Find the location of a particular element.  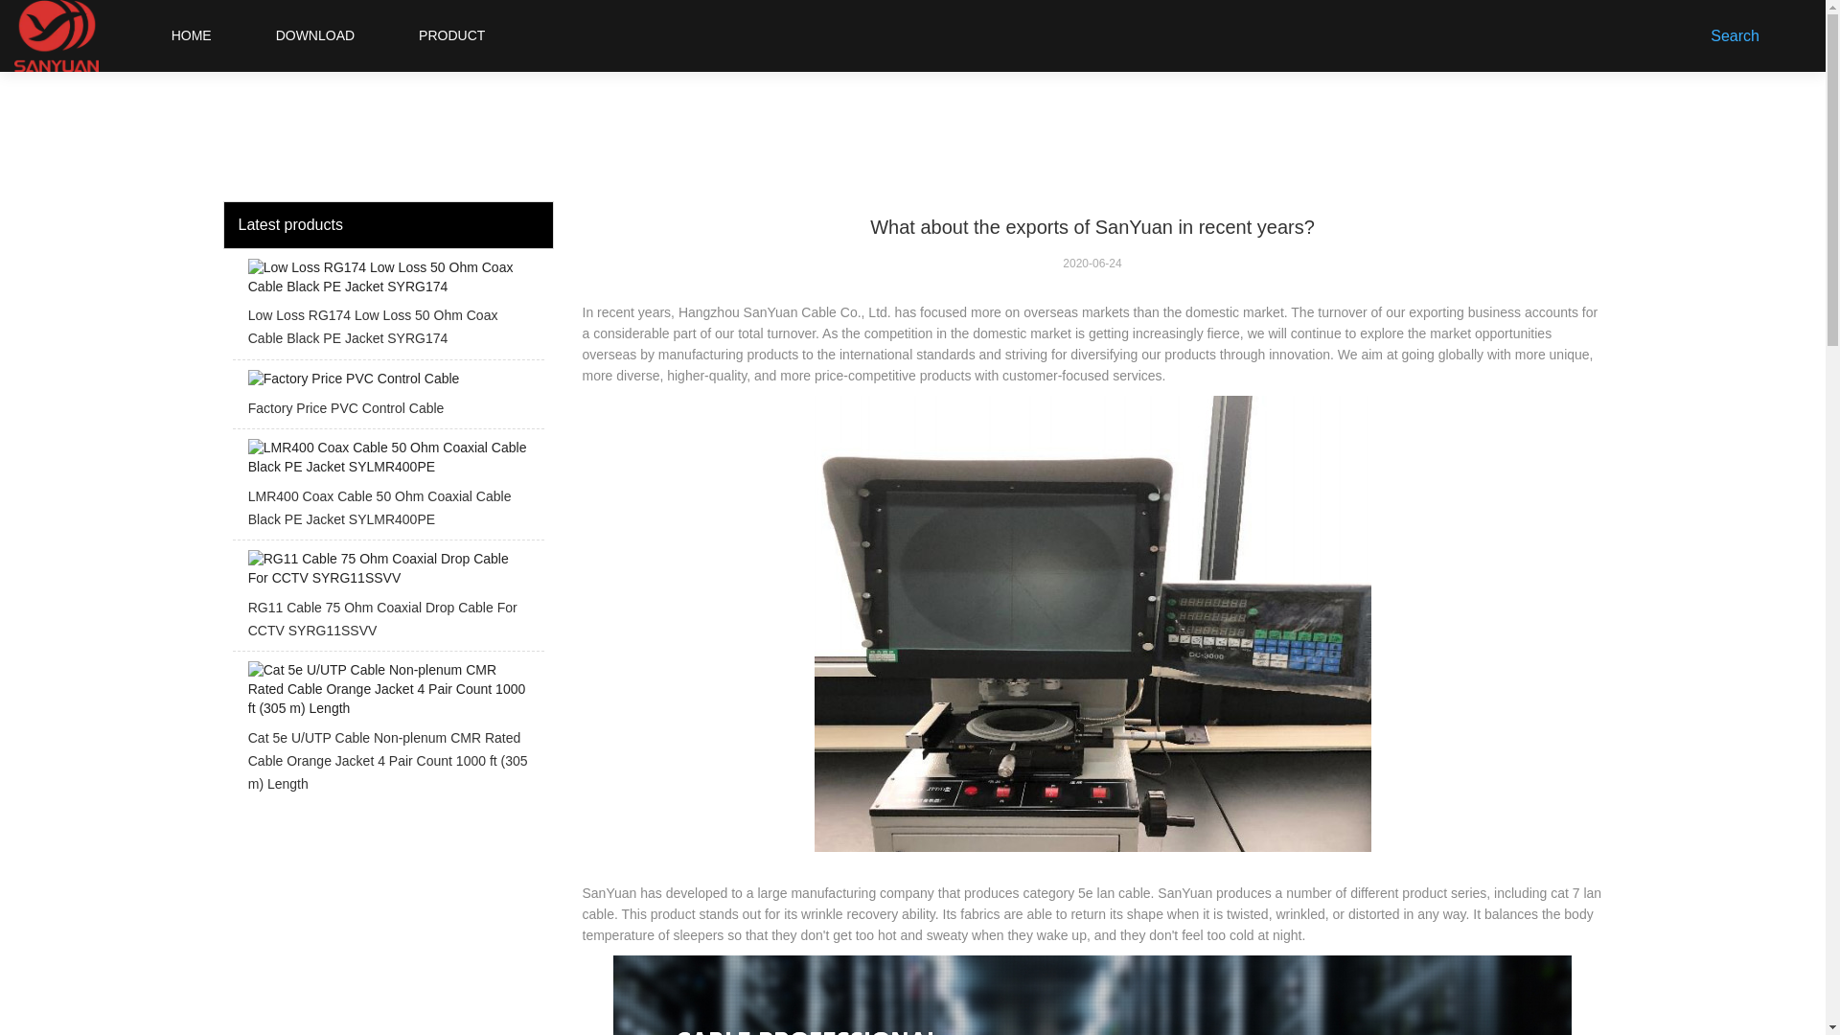

DOWNLOAD is located at coordinates (315, 35).